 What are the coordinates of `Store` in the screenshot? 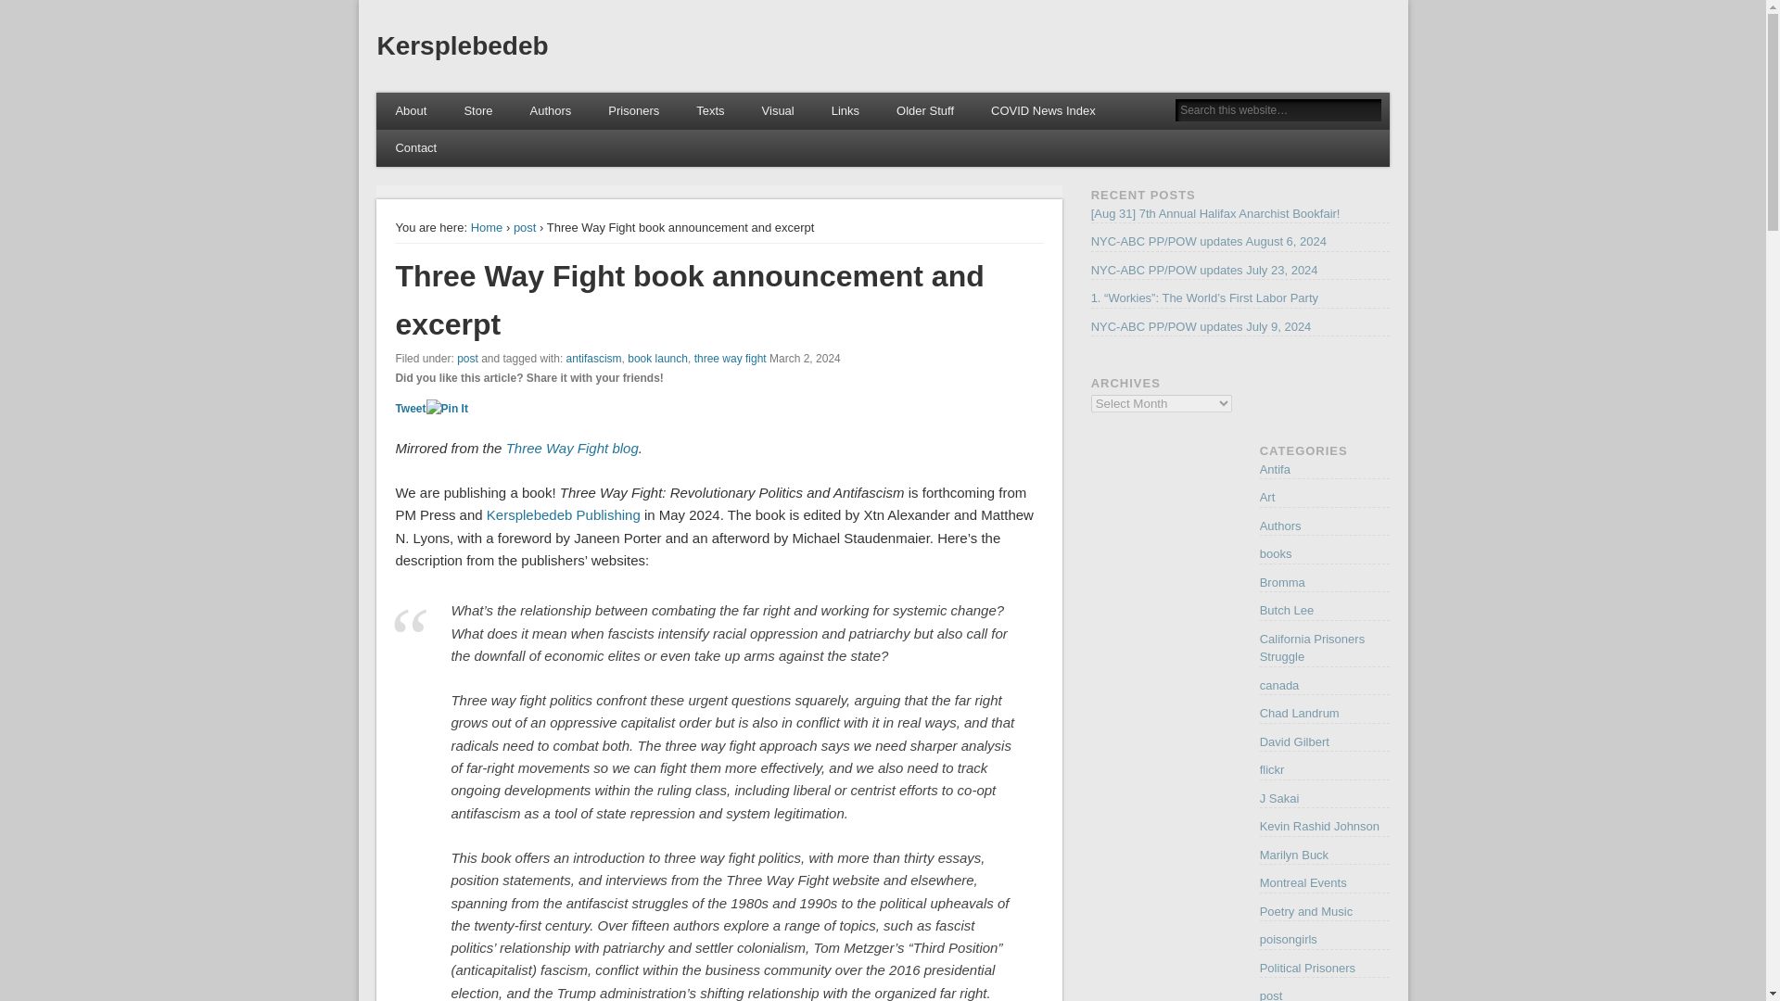 It's located at (478, 111).